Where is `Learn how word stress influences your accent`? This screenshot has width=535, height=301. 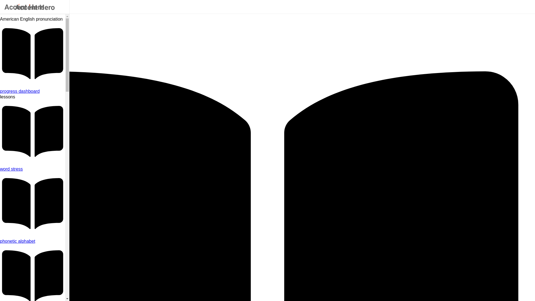 Learn how word stress influences your accent is located at coordinates (33, 169).